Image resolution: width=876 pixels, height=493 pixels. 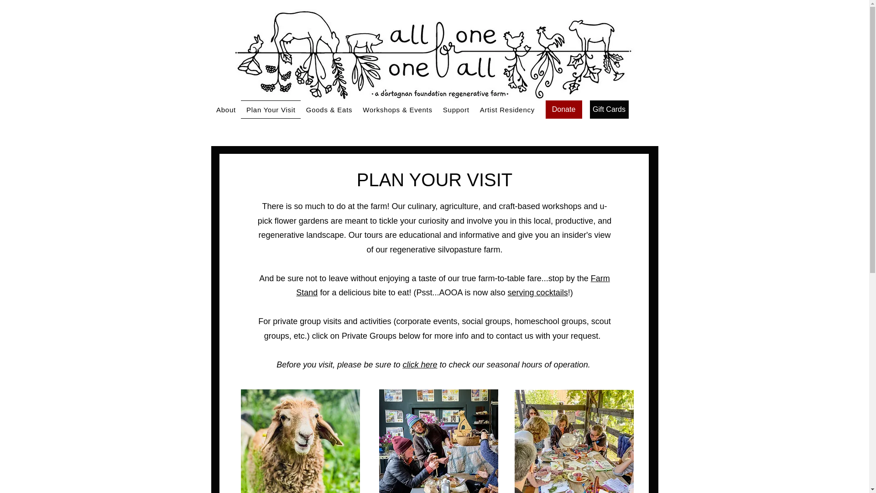 What do you see at coordinates (456, 110) in the screenshot?
I see `Support` at bounding box center [456, 110].